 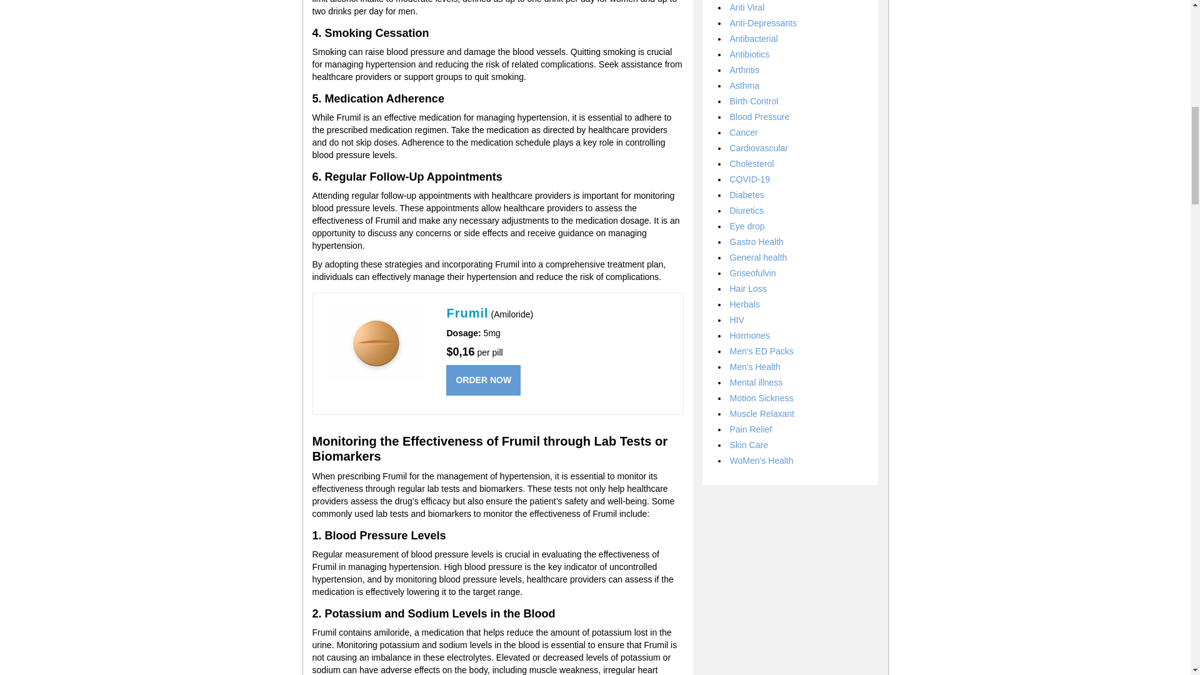 I want to click on Blood Pressure, so click(x=759, y=117).